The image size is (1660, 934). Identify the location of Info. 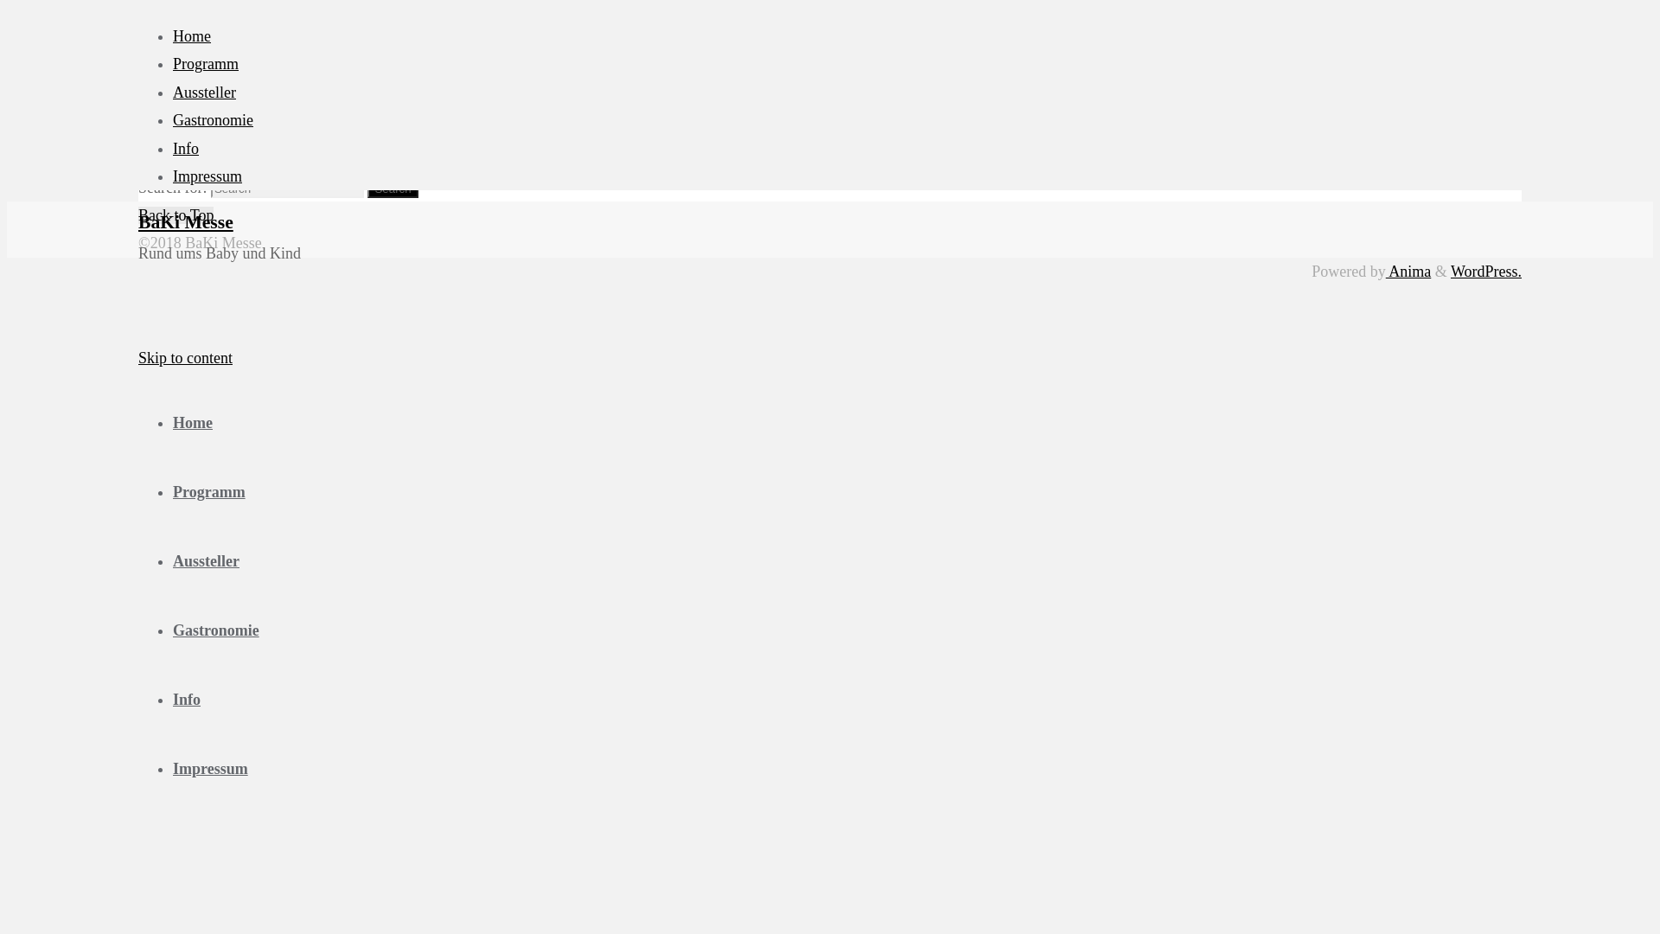
(187, 700).